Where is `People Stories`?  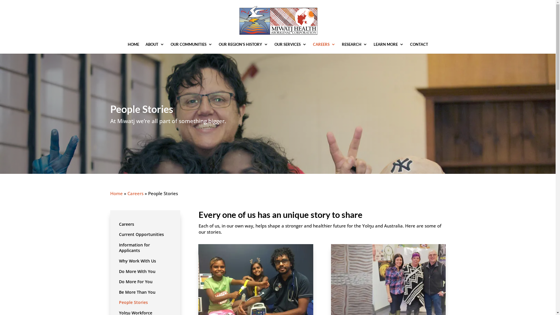 People Stories is located at coordinates (133, 304).